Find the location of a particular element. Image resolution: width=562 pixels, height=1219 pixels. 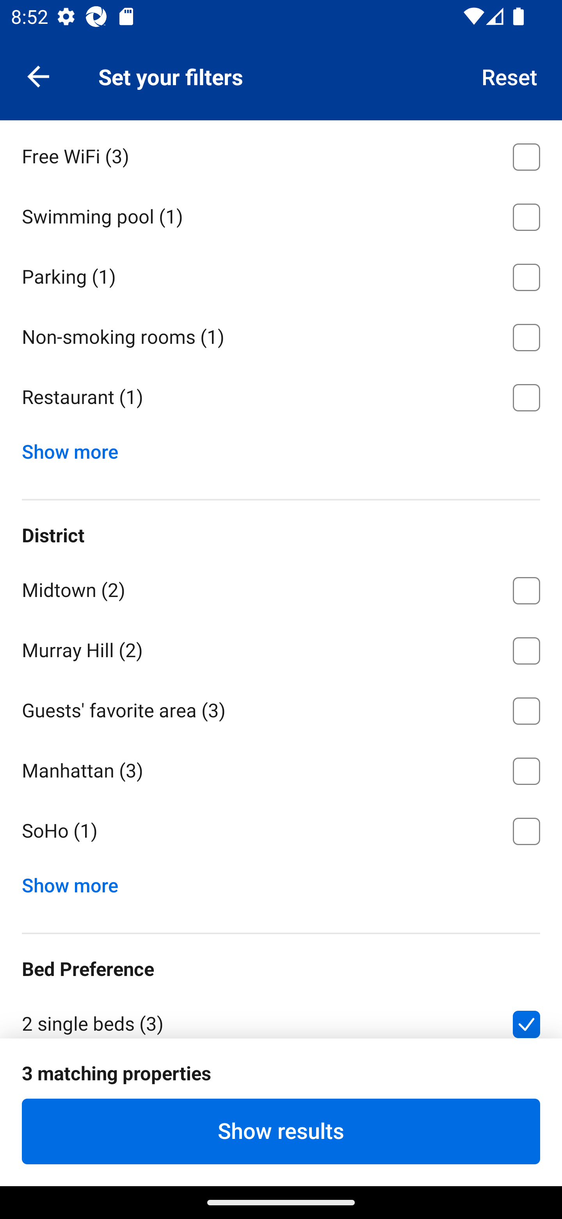

Midtown ⁦(2) is located at coordinates (281, 588).